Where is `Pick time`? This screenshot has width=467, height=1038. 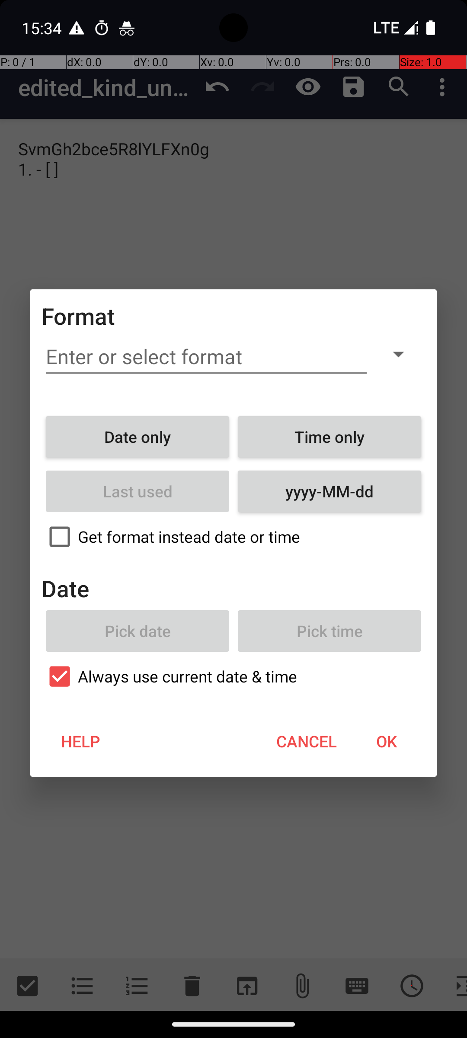
Pick time is located at coordinates (329, 631).